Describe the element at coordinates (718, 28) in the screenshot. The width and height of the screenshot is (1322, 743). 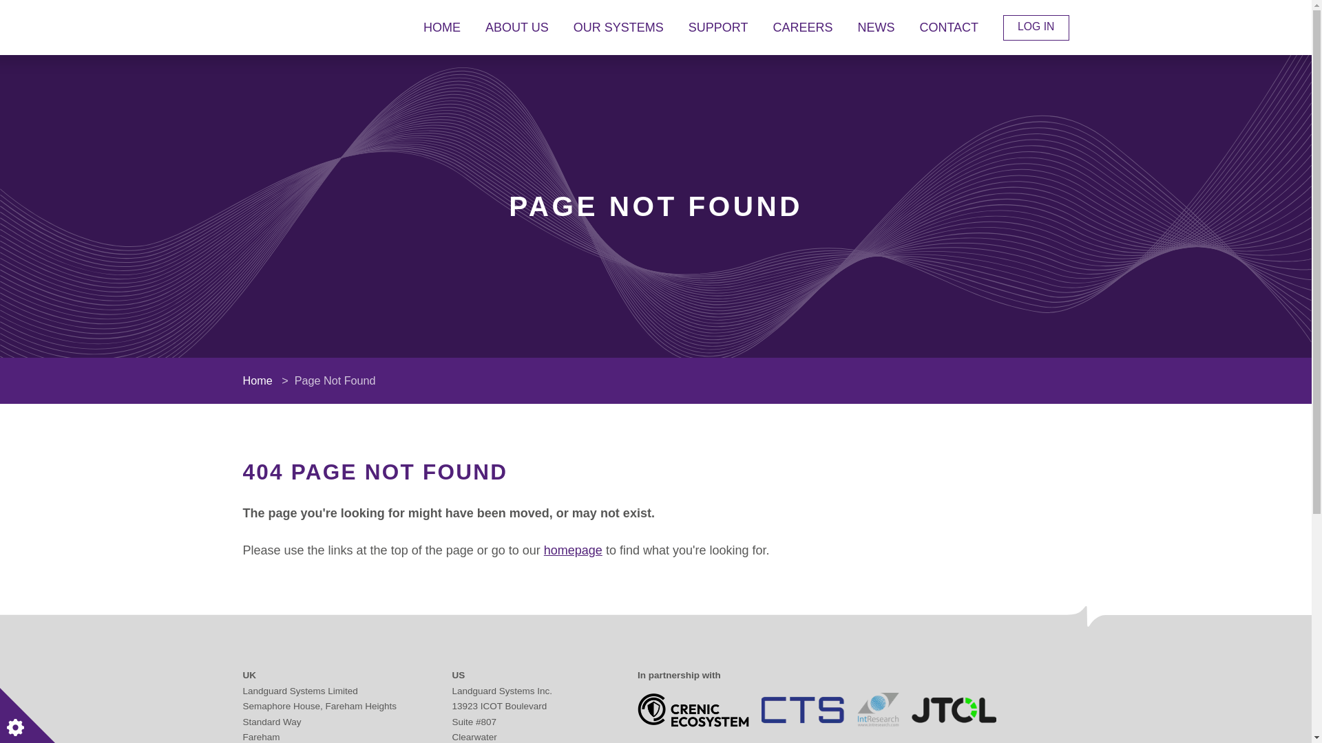
I see `SUPPORT` at that location.